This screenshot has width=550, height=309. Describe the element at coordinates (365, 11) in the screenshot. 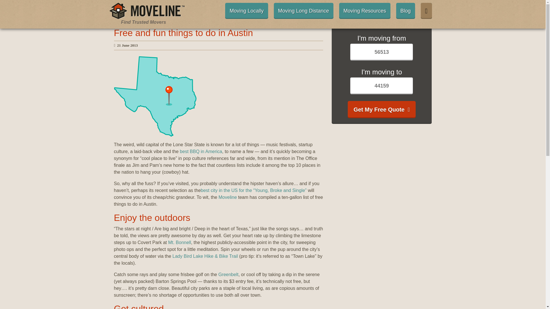

I see `Moving Resources` at that location.